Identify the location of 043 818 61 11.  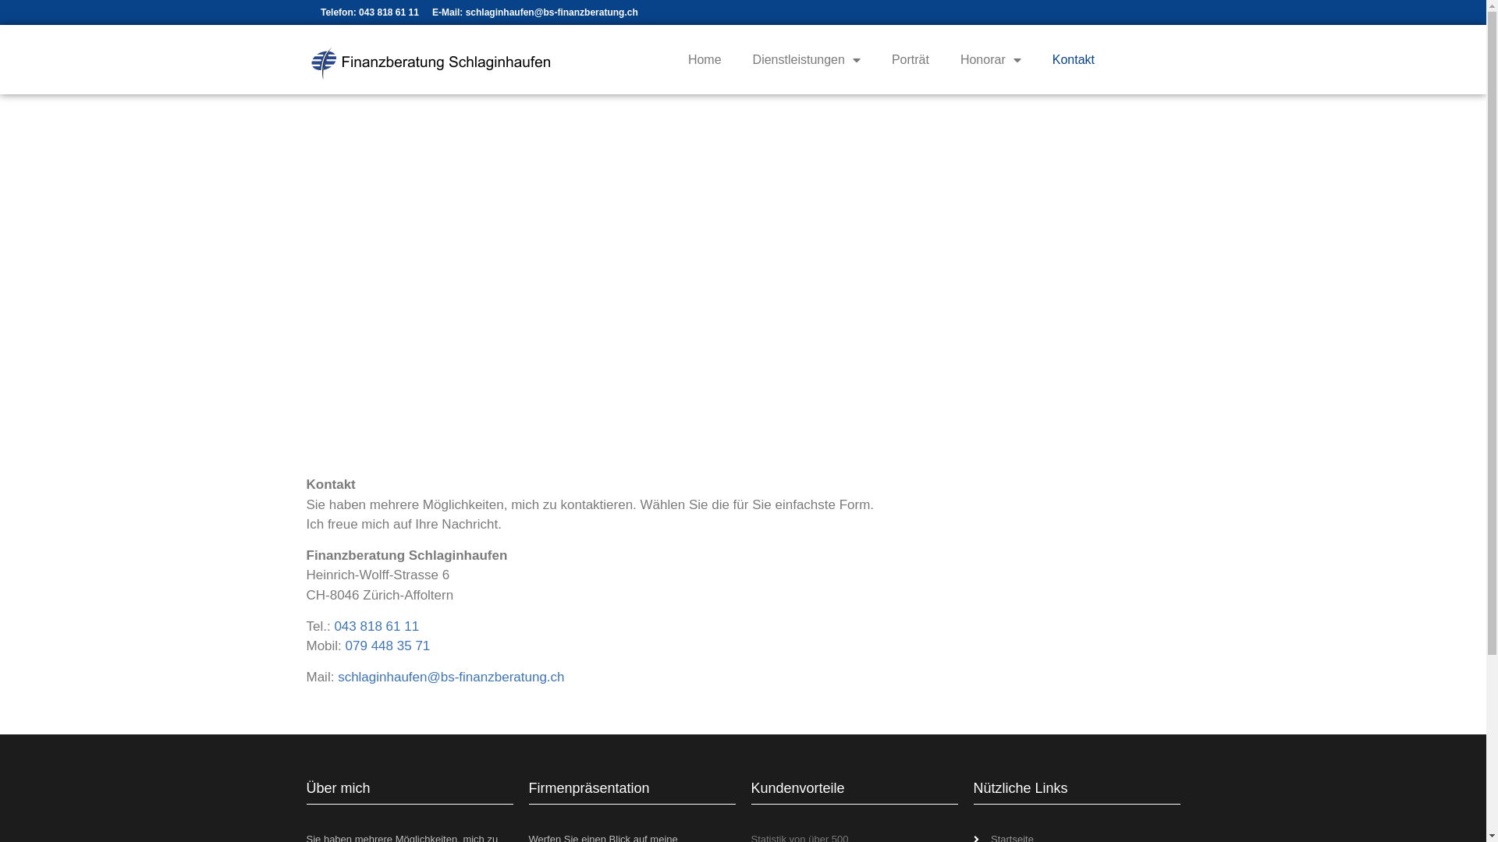
(376, 627).